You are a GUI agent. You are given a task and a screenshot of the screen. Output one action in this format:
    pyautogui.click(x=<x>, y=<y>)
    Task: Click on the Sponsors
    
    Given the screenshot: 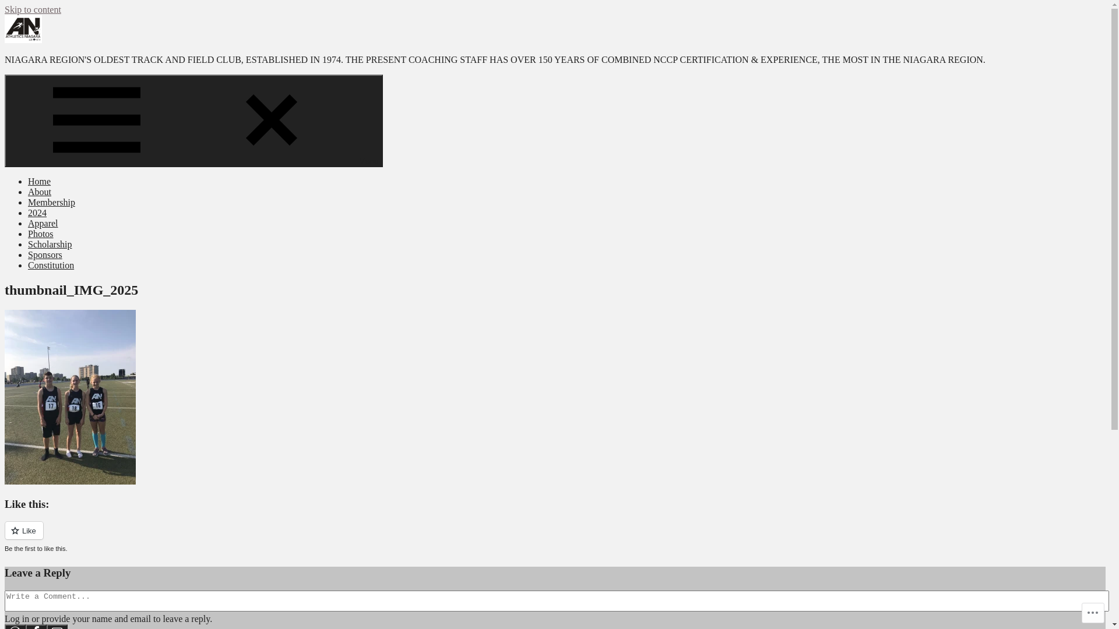 What is the action you would take?
    pyautogui.click(x=45, y=255)
    